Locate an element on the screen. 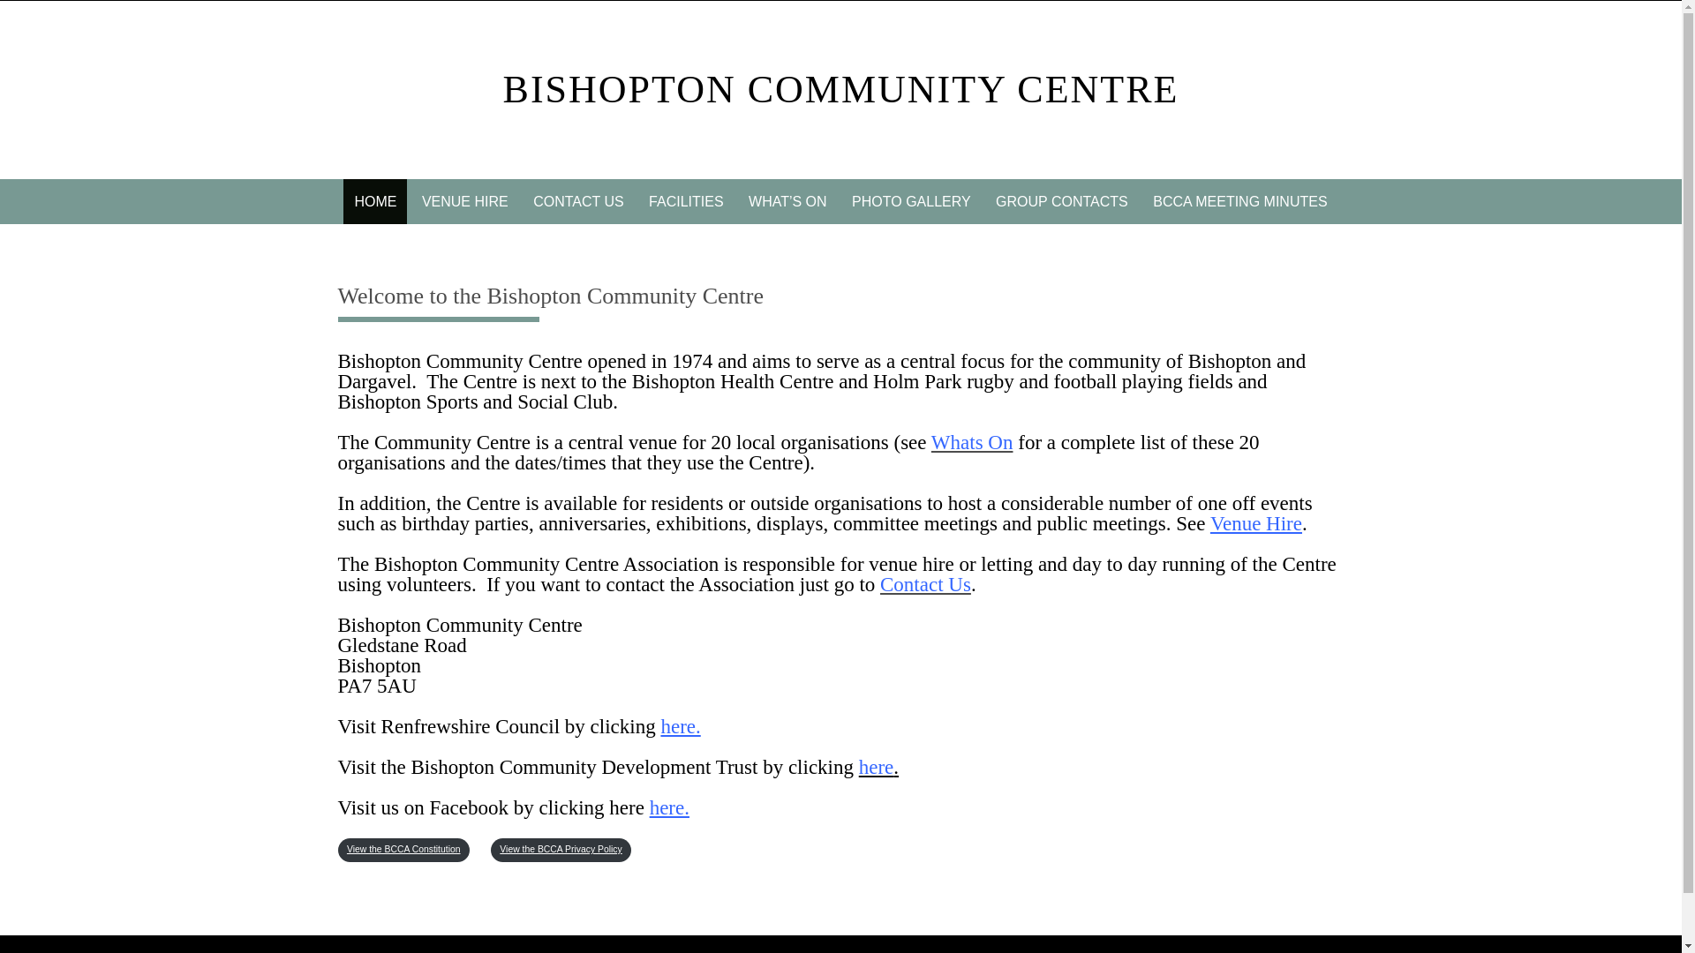 The height and width of the screenshot is (953, 1695). CONTACT US is located at coordinates (577, 201).